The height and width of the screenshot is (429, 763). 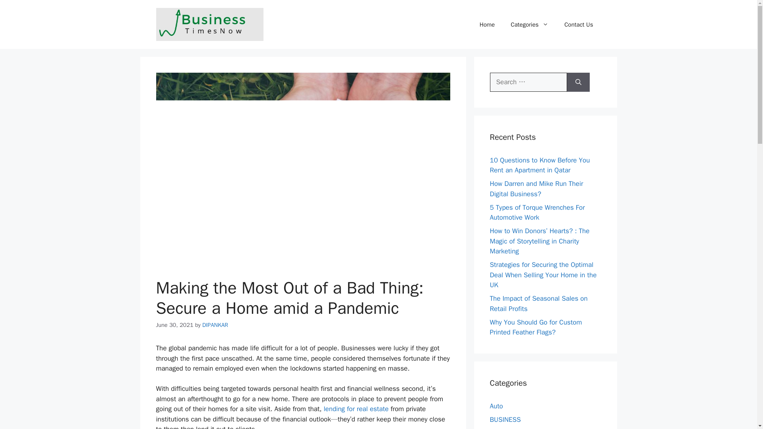 I want to click on Categories, so click(x=529, y=25).